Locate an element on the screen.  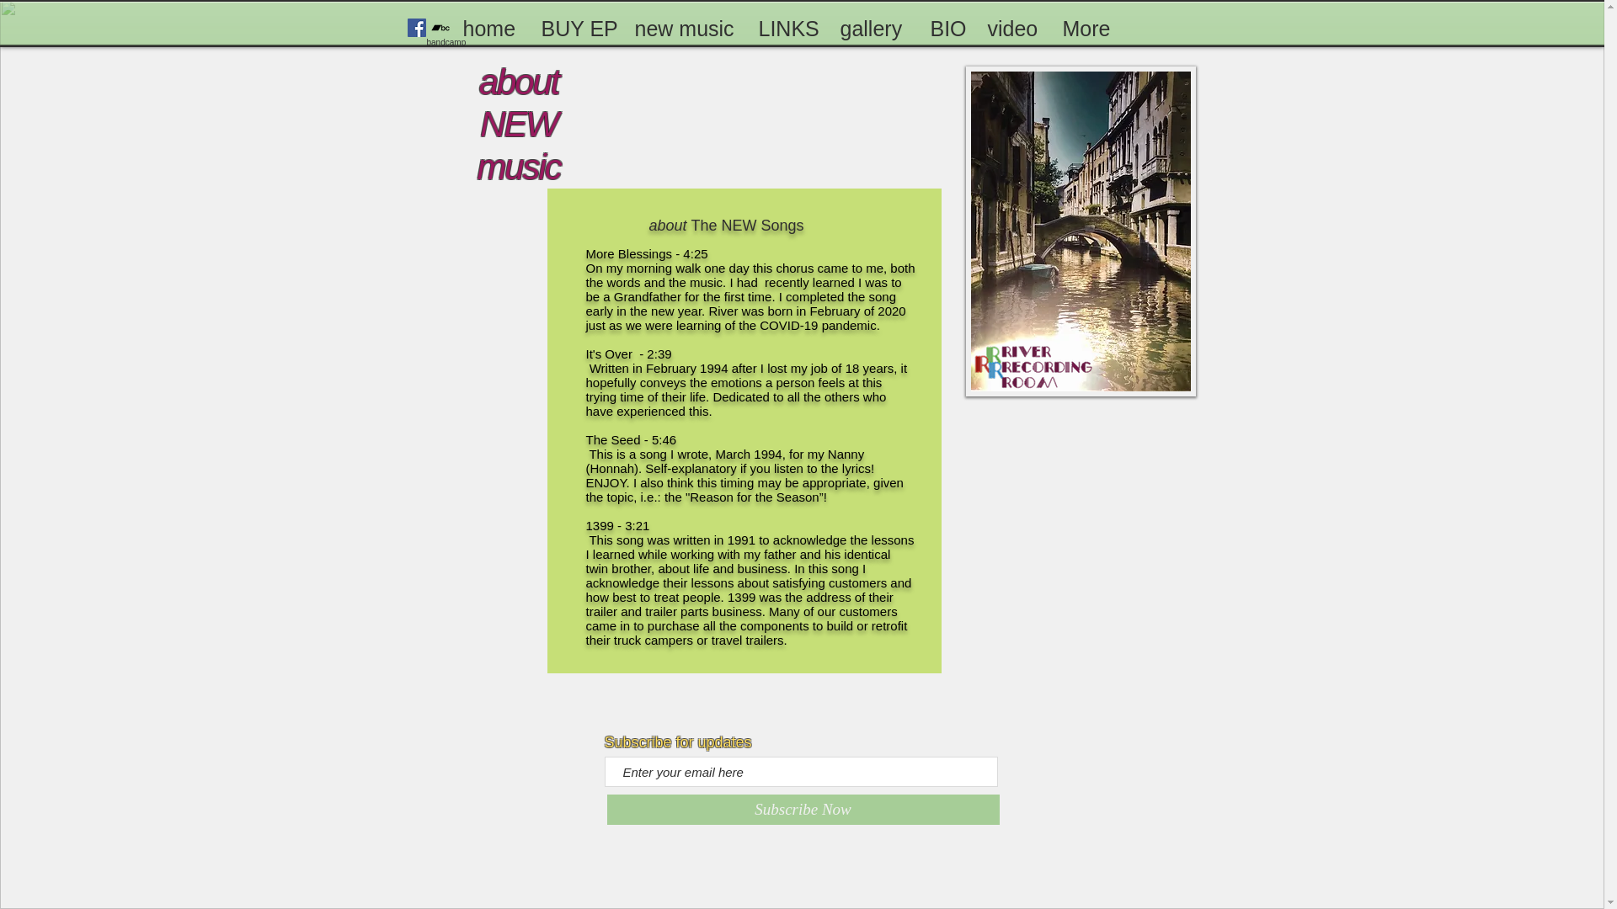
BUY EP is located at coordinates (574, 27).